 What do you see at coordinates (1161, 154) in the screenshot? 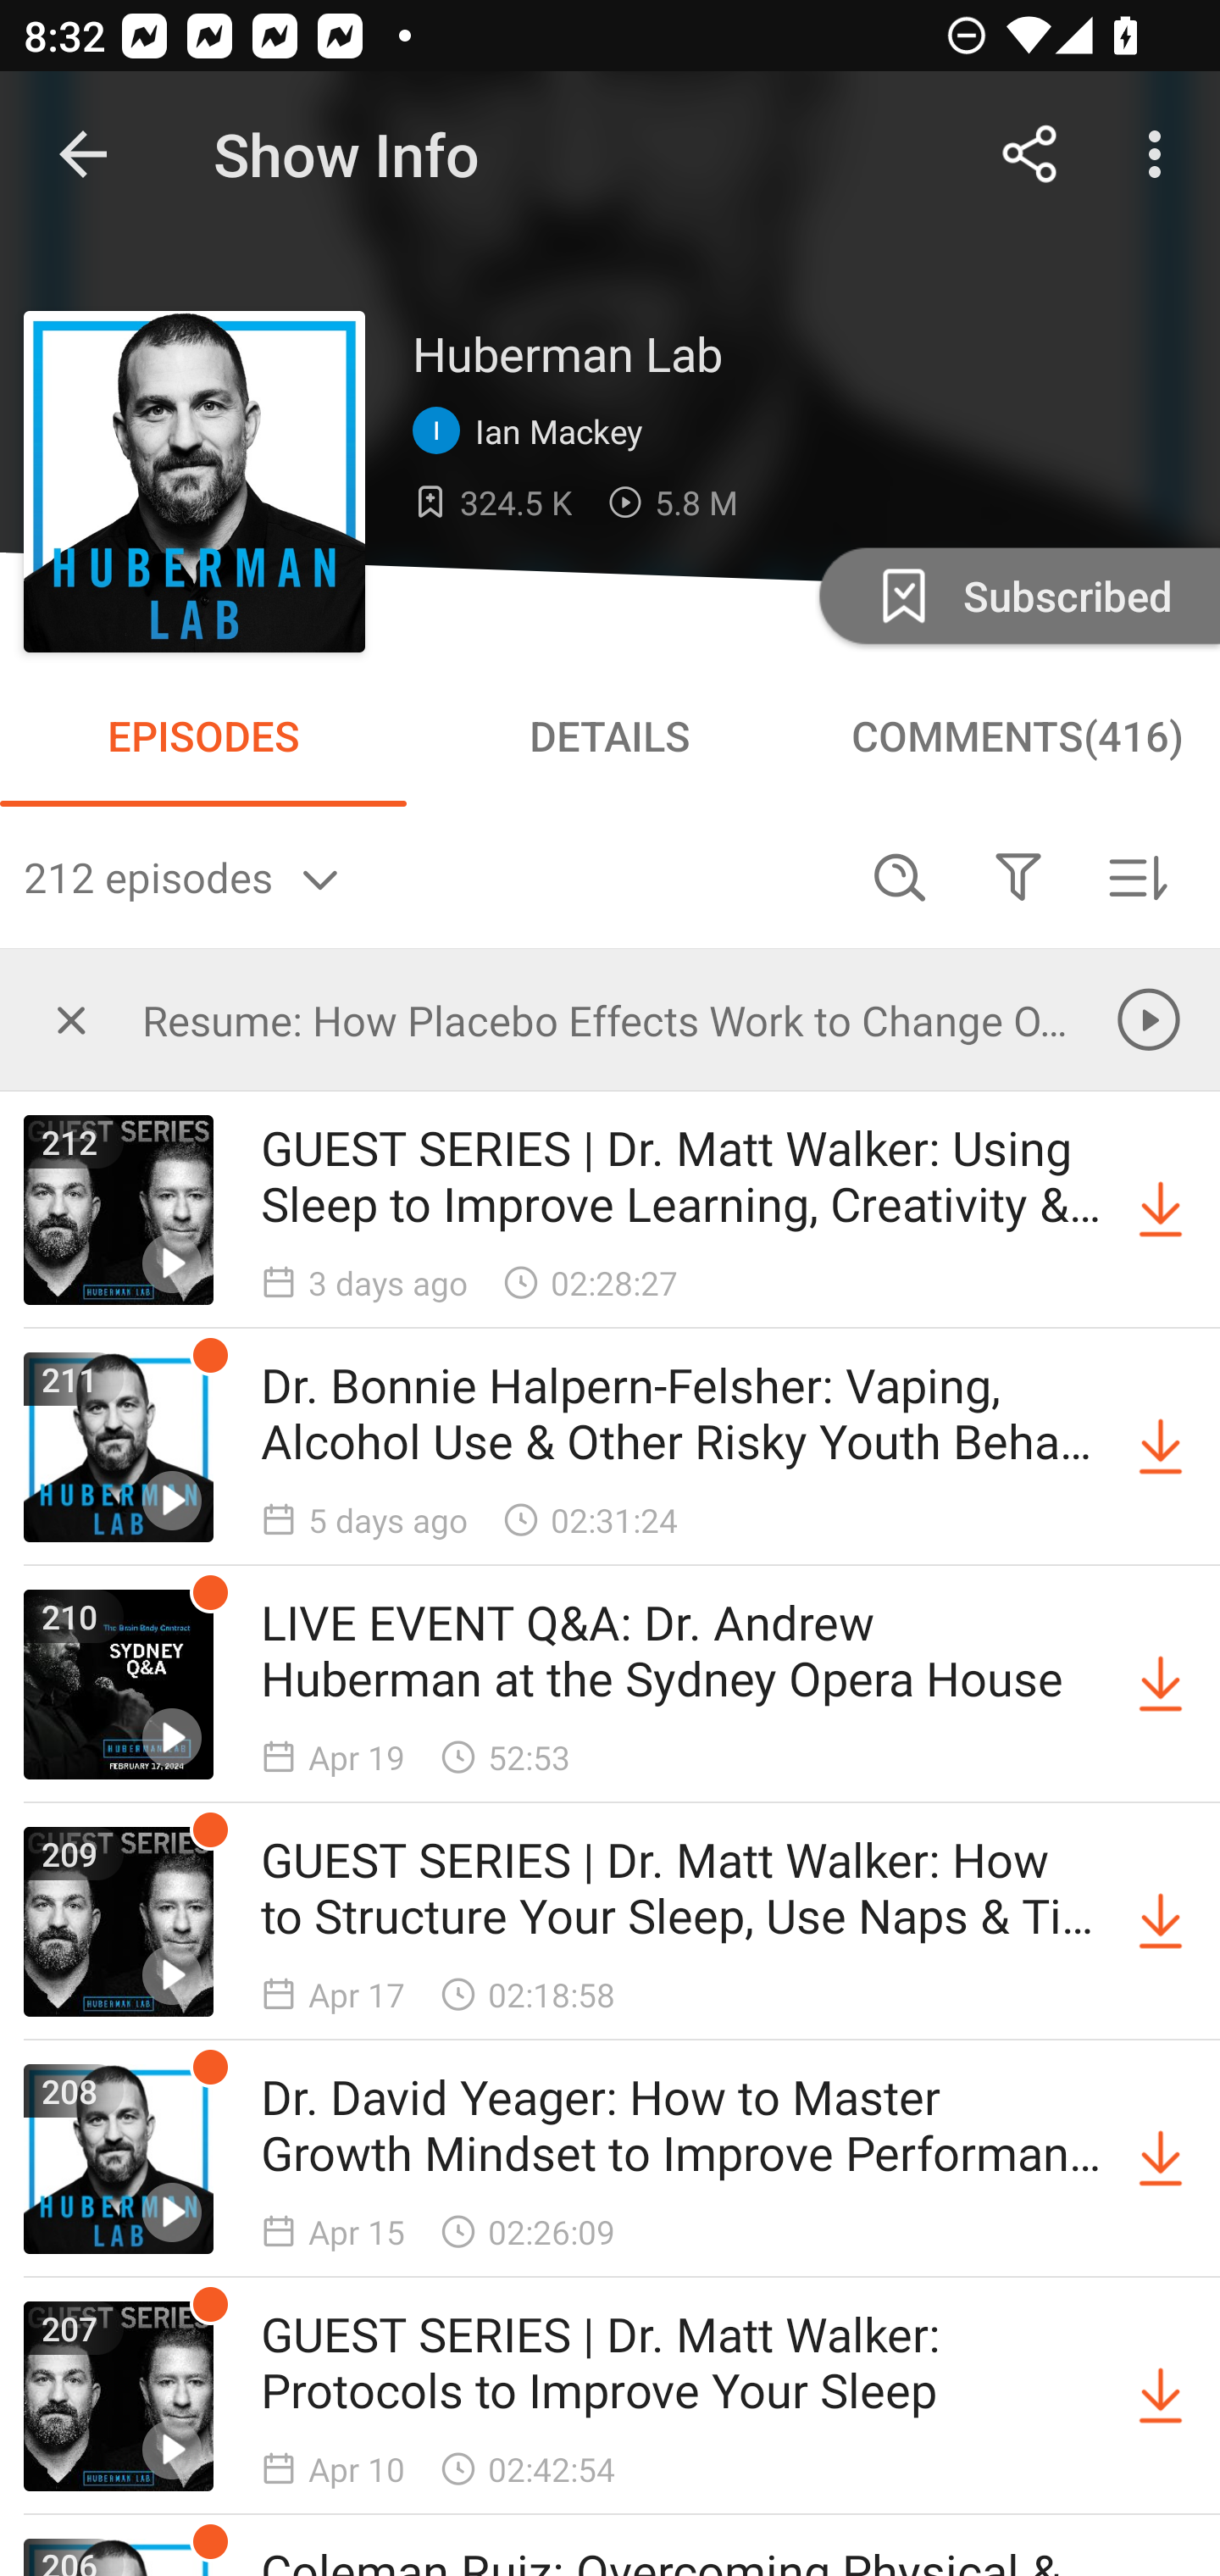
I see `More options` at bounding box center [1161, 154].